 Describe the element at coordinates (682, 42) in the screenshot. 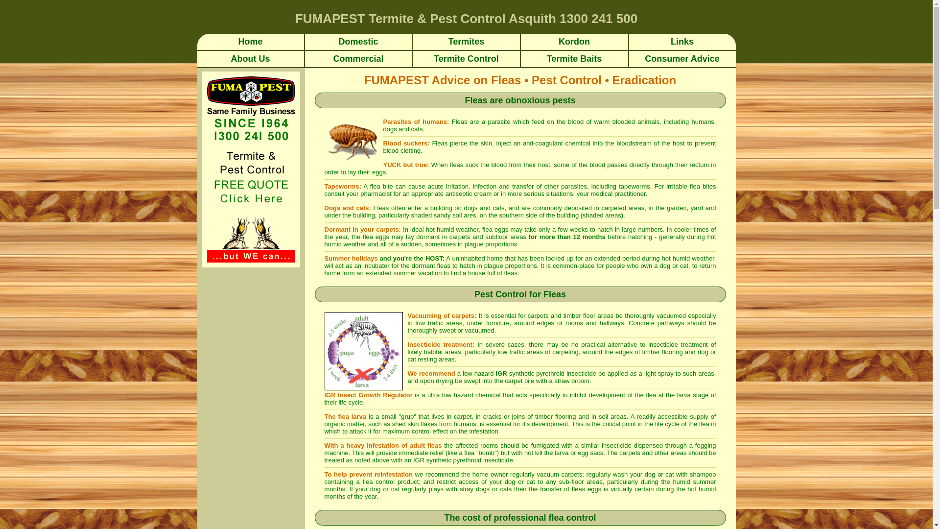

I see `Links` at that location.